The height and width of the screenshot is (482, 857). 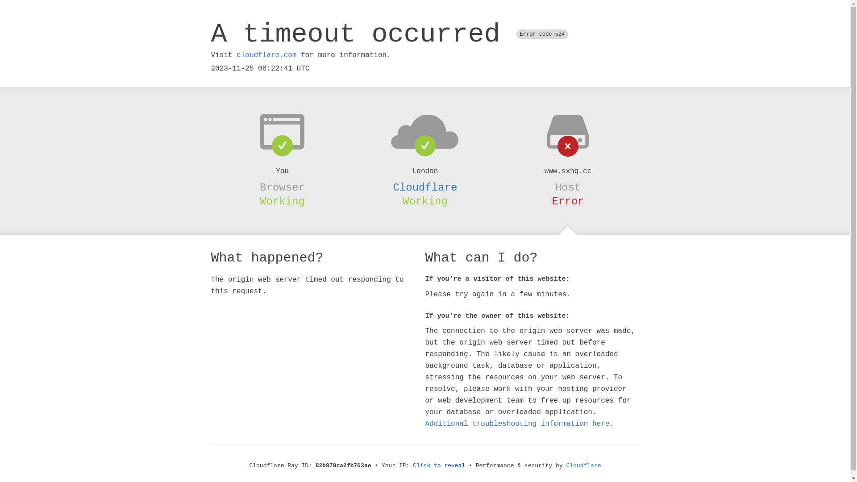 What do you see at coordinates (519, 424) in the screenshot?
I see `Additional troubleshooting information here.` at bounding box center [519, 424].